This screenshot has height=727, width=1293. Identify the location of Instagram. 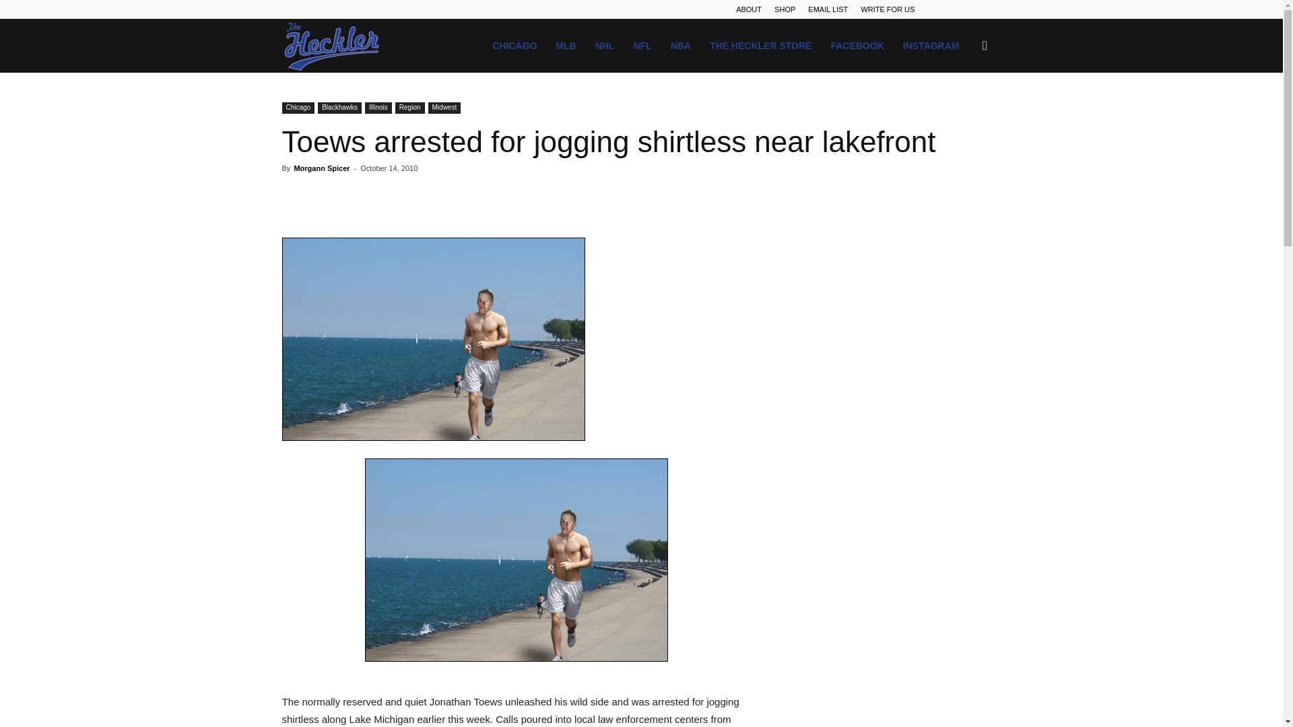
(968, 9).